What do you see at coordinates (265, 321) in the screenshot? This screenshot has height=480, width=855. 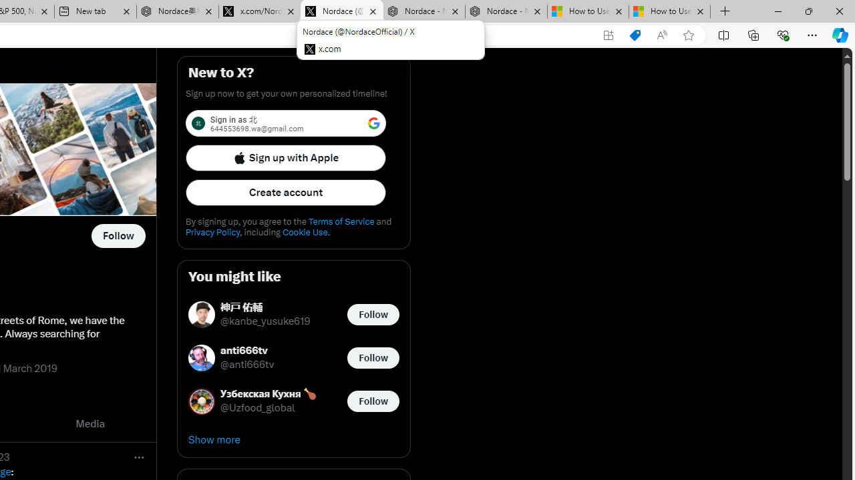 I see `@kanbe_yusuke619` at bounding box center [265, 321].